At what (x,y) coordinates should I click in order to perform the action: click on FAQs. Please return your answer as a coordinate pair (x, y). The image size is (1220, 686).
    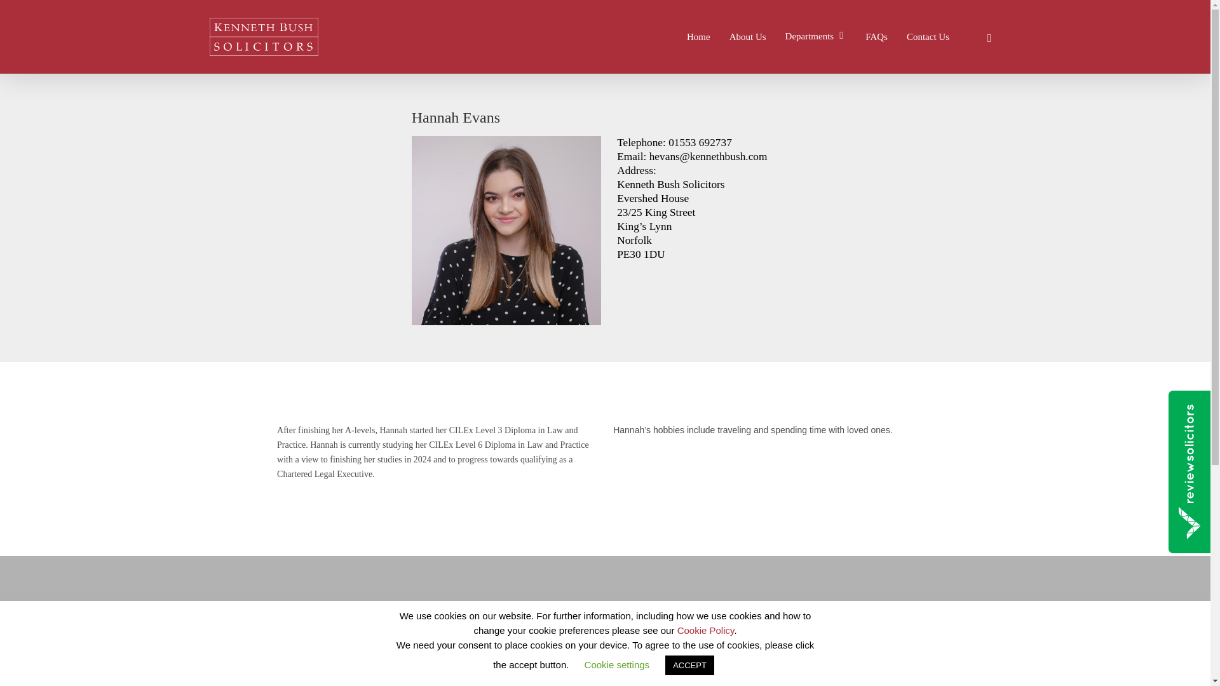
    Looking at the image, I should click on (876, 36).